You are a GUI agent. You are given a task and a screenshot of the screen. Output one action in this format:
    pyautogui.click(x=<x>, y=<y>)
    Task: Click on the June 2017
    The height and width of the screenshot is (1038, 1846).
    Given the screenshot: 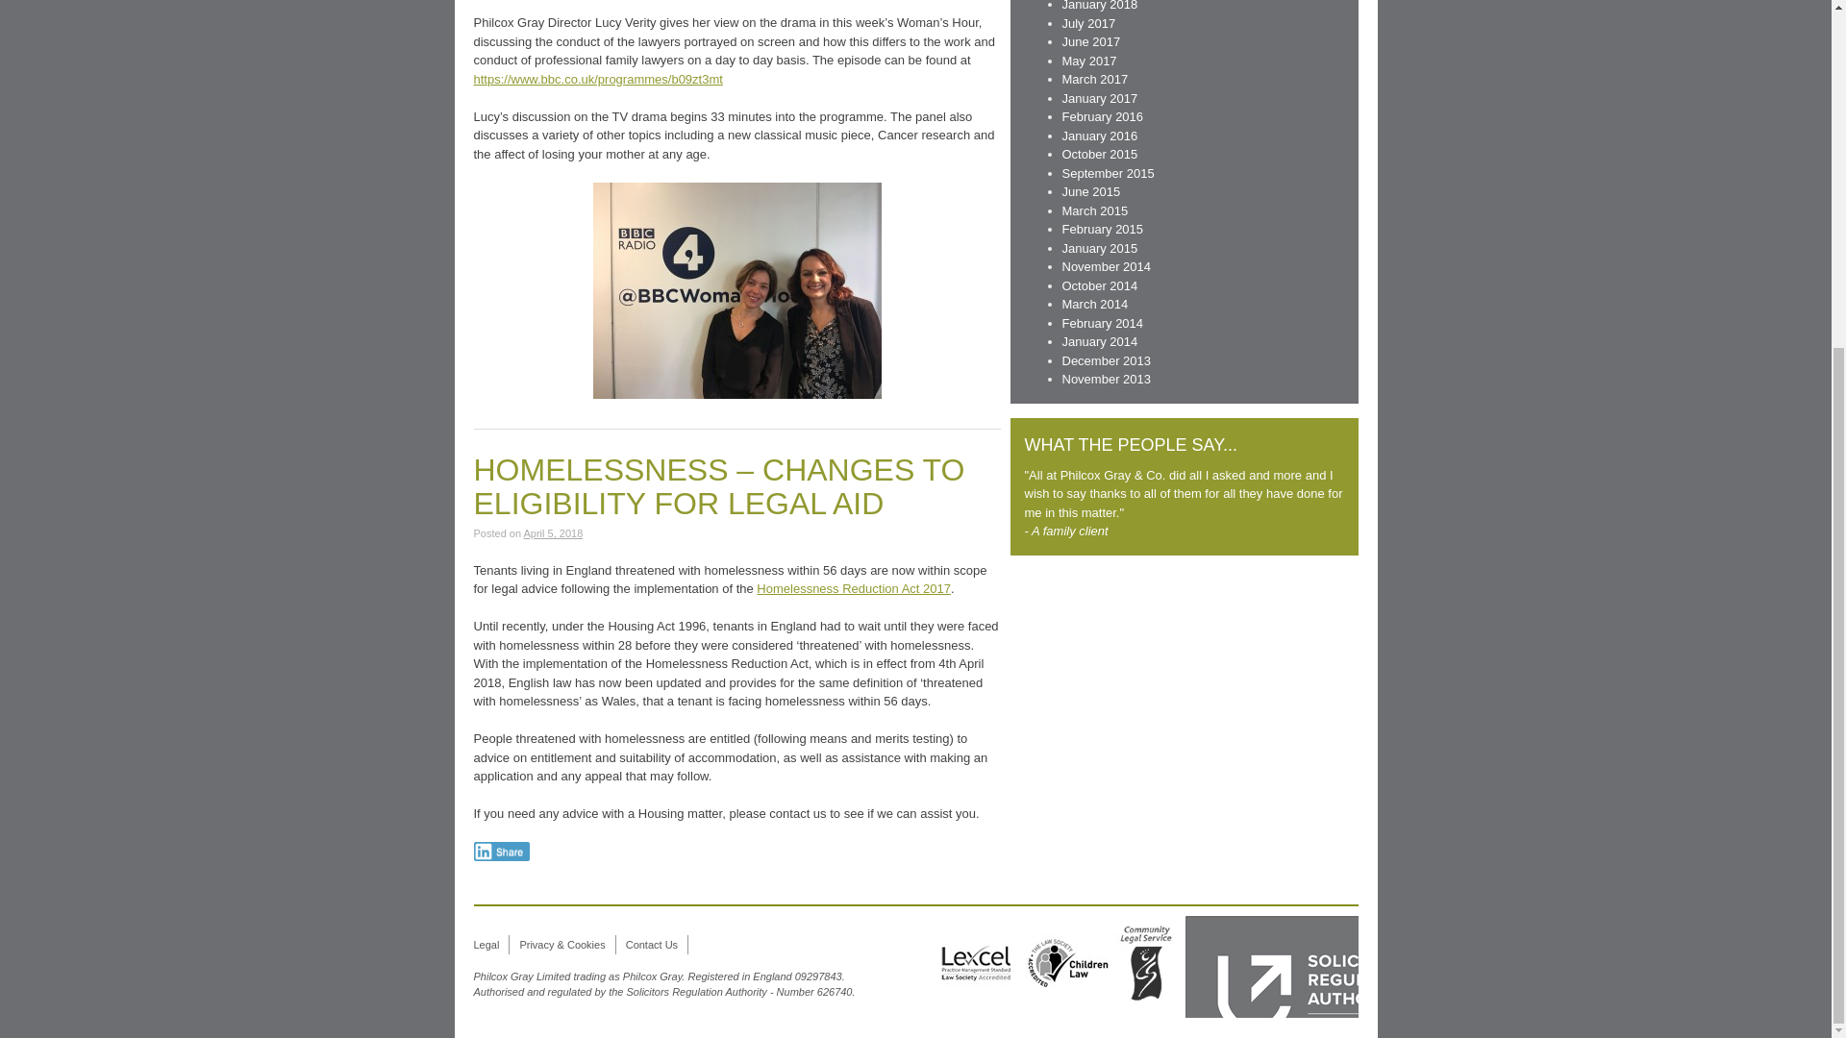 What is the action you would take?
    pyautogui.click(x=1090, y=40)
    